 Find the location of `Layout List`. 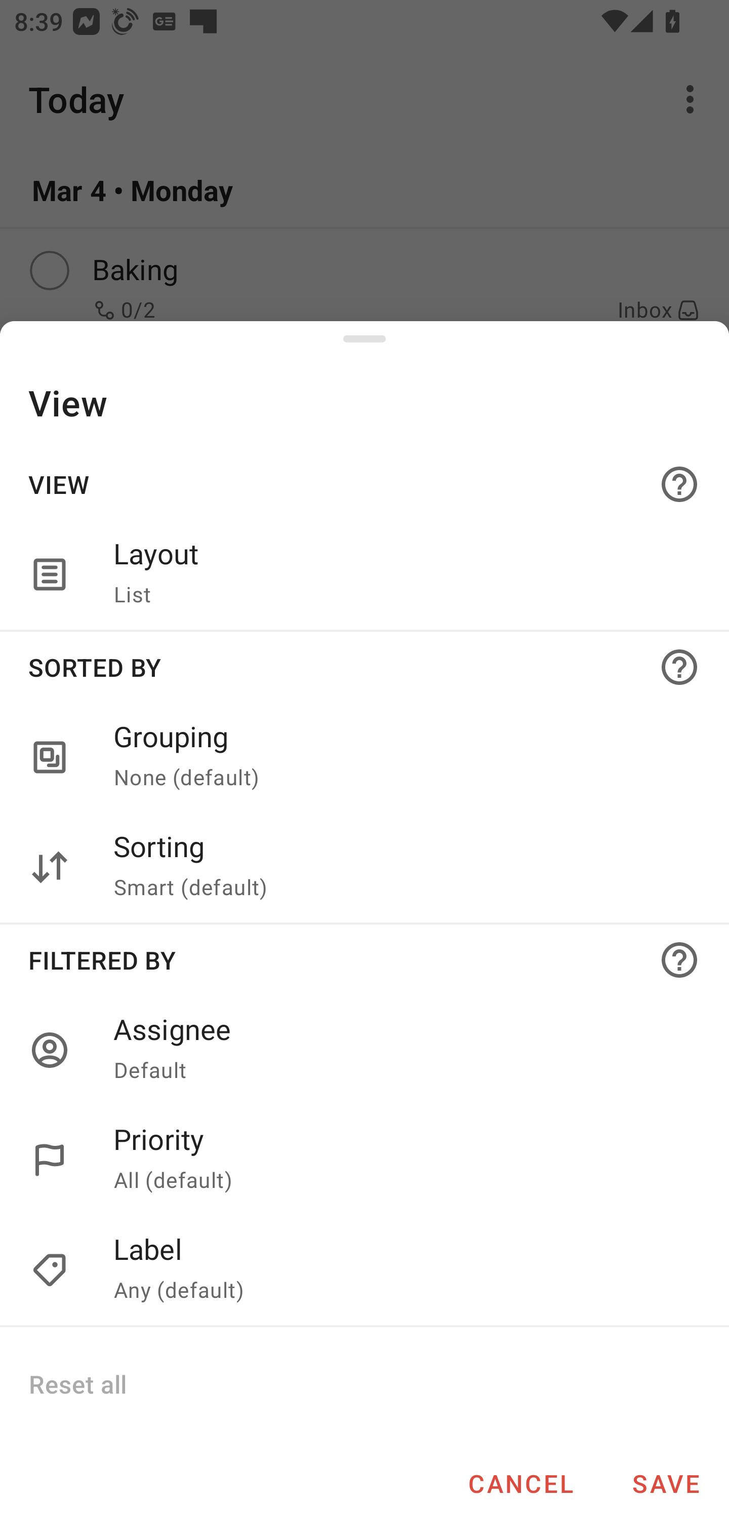

Layout List is located at coordinates (400, 575).